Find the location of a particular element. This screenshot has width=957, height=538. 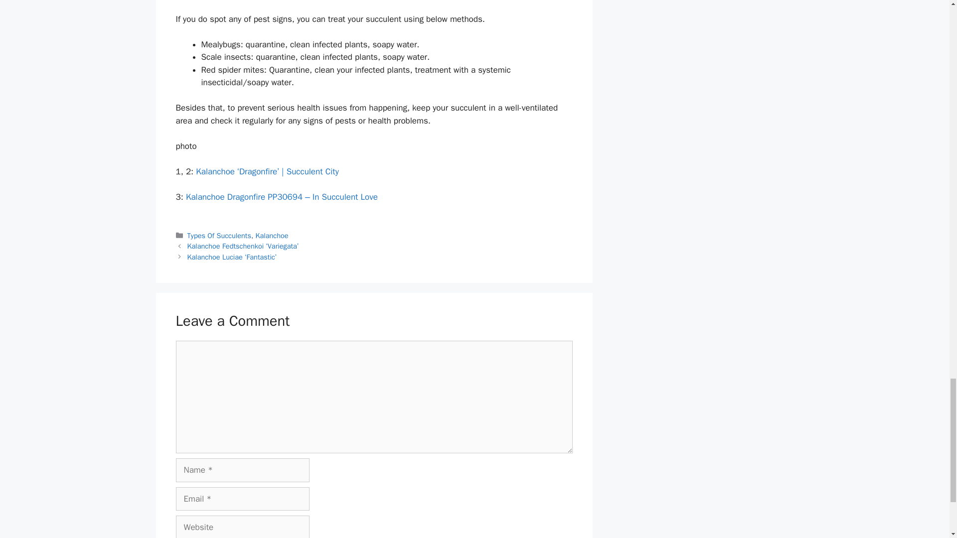

Types Of Succulents is located at coordinates (219, 235).